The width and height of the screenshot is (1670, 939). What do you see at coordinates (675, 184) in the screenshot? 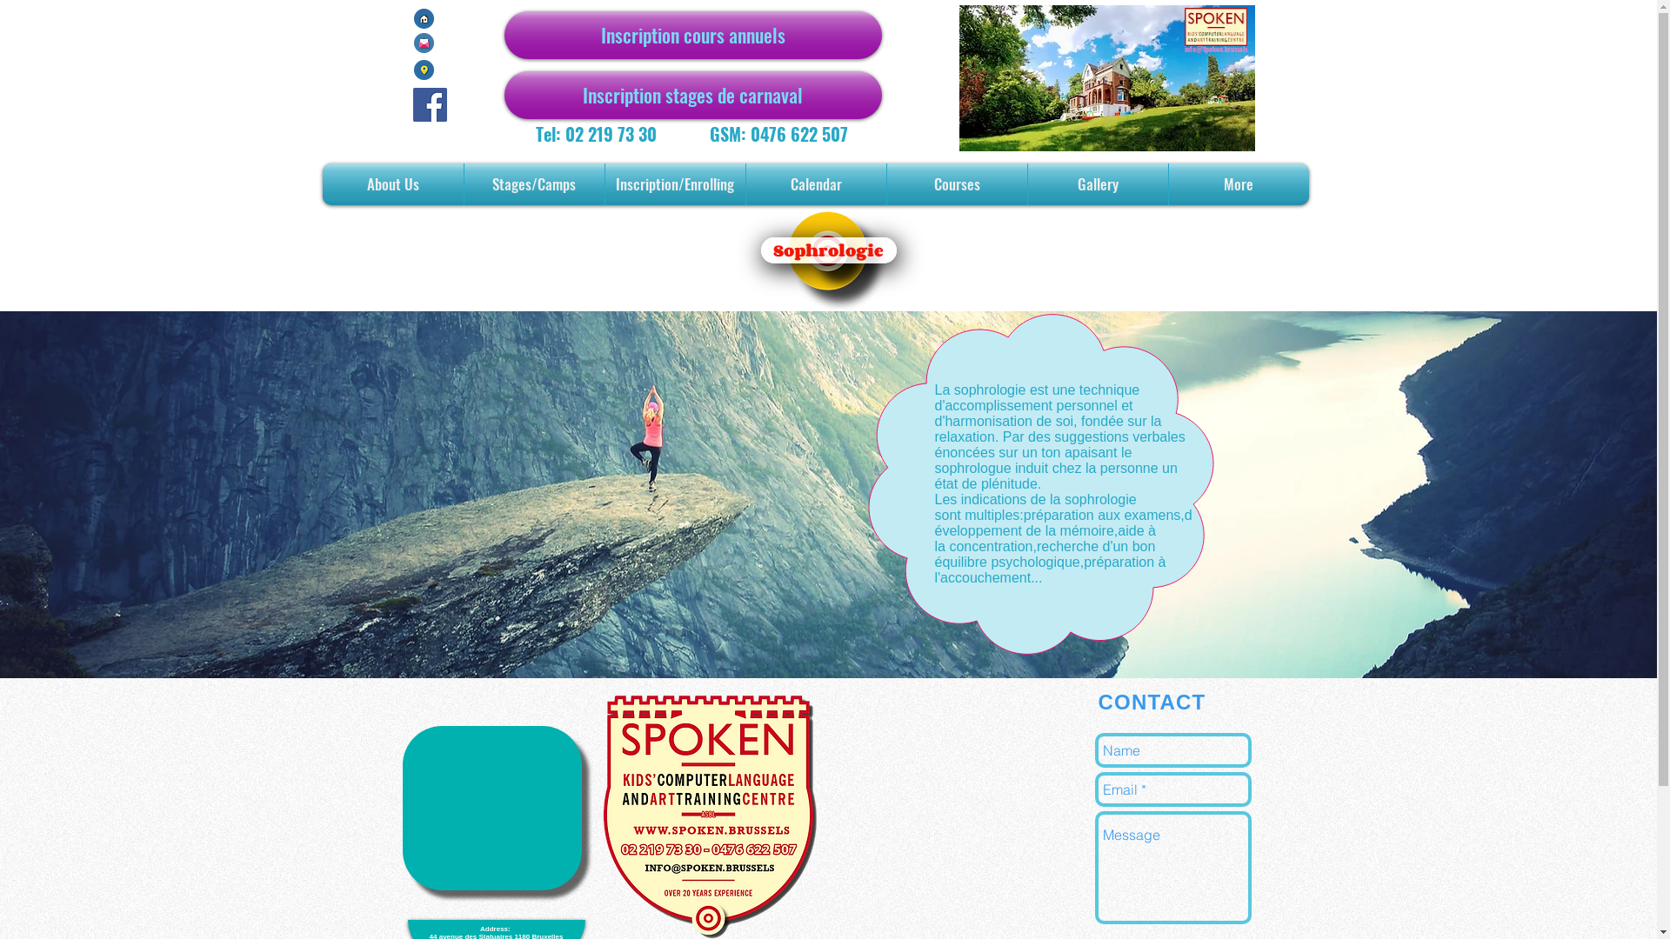
I see `Inscription/Enrolling` at bounding box center [675, 184].